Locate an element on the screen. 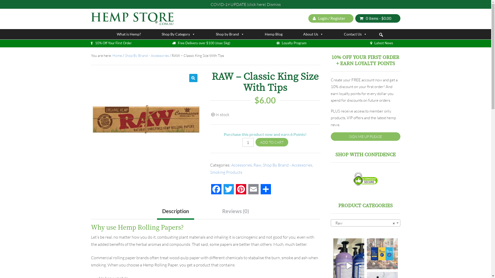 Image resolution: width=495 pixels, height=278 pixels. Smoking Products is located at coordinates (226, 172).